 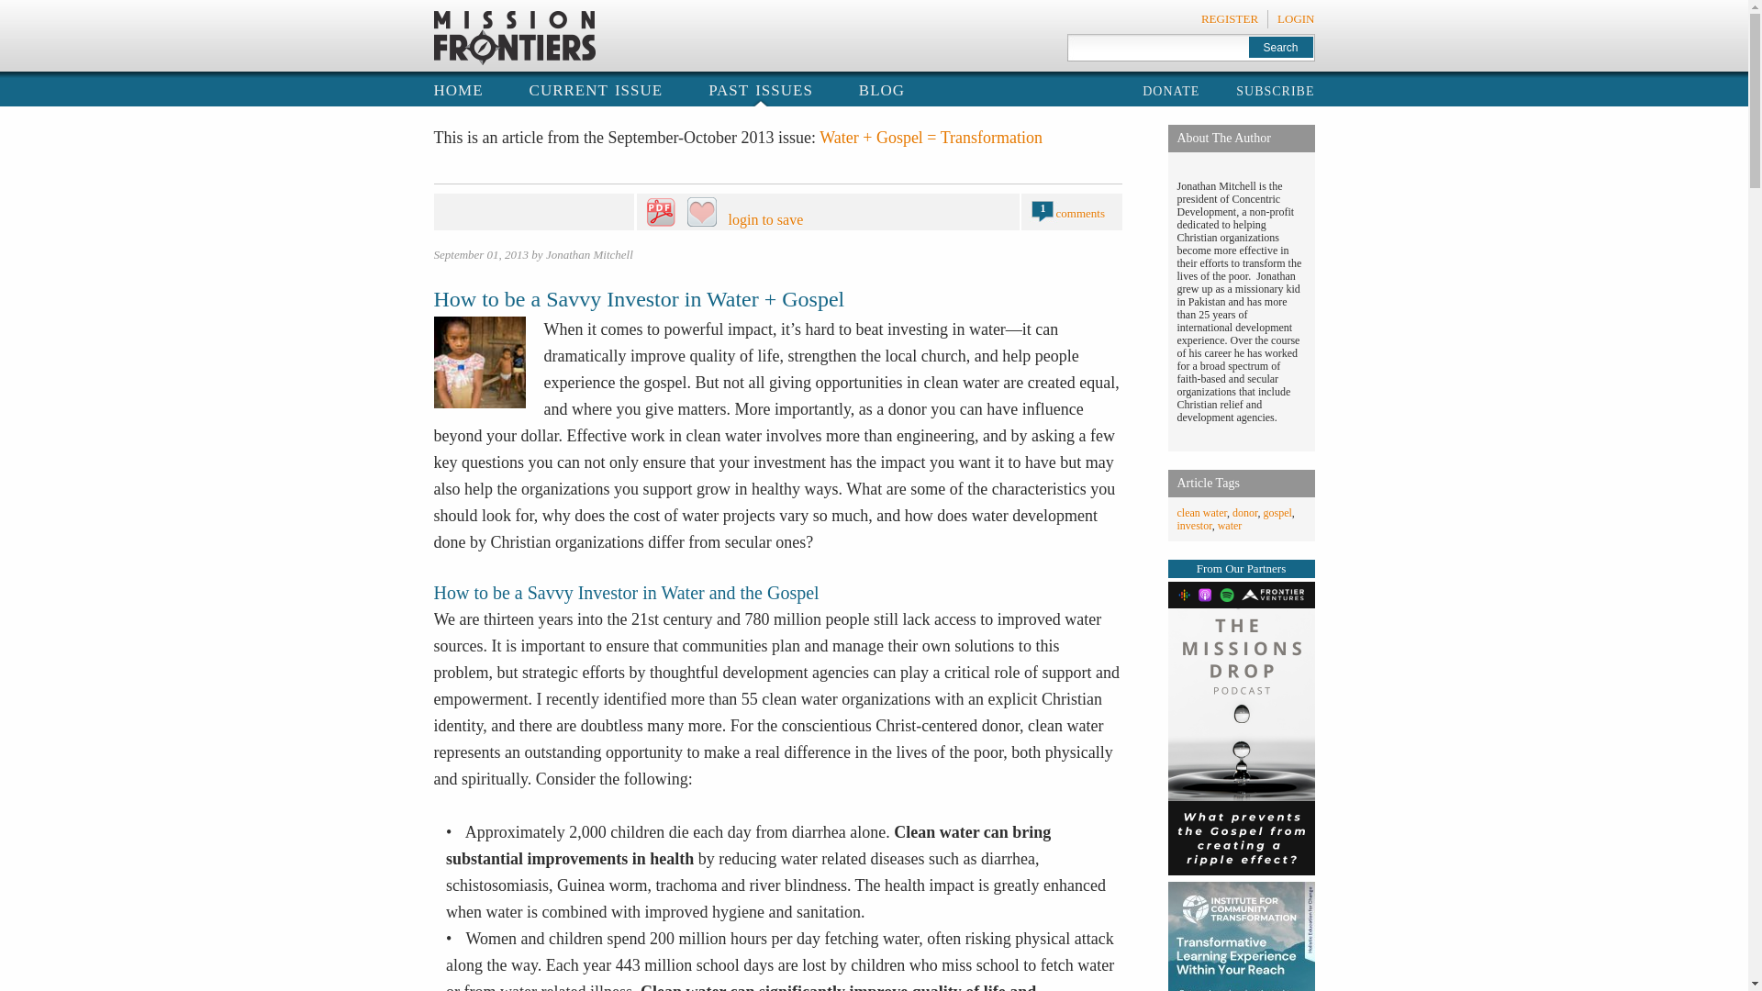 What do you see at coordinates (1279, 46) in the screenshot?
I see `Search` at bounding box center [1279, 46].